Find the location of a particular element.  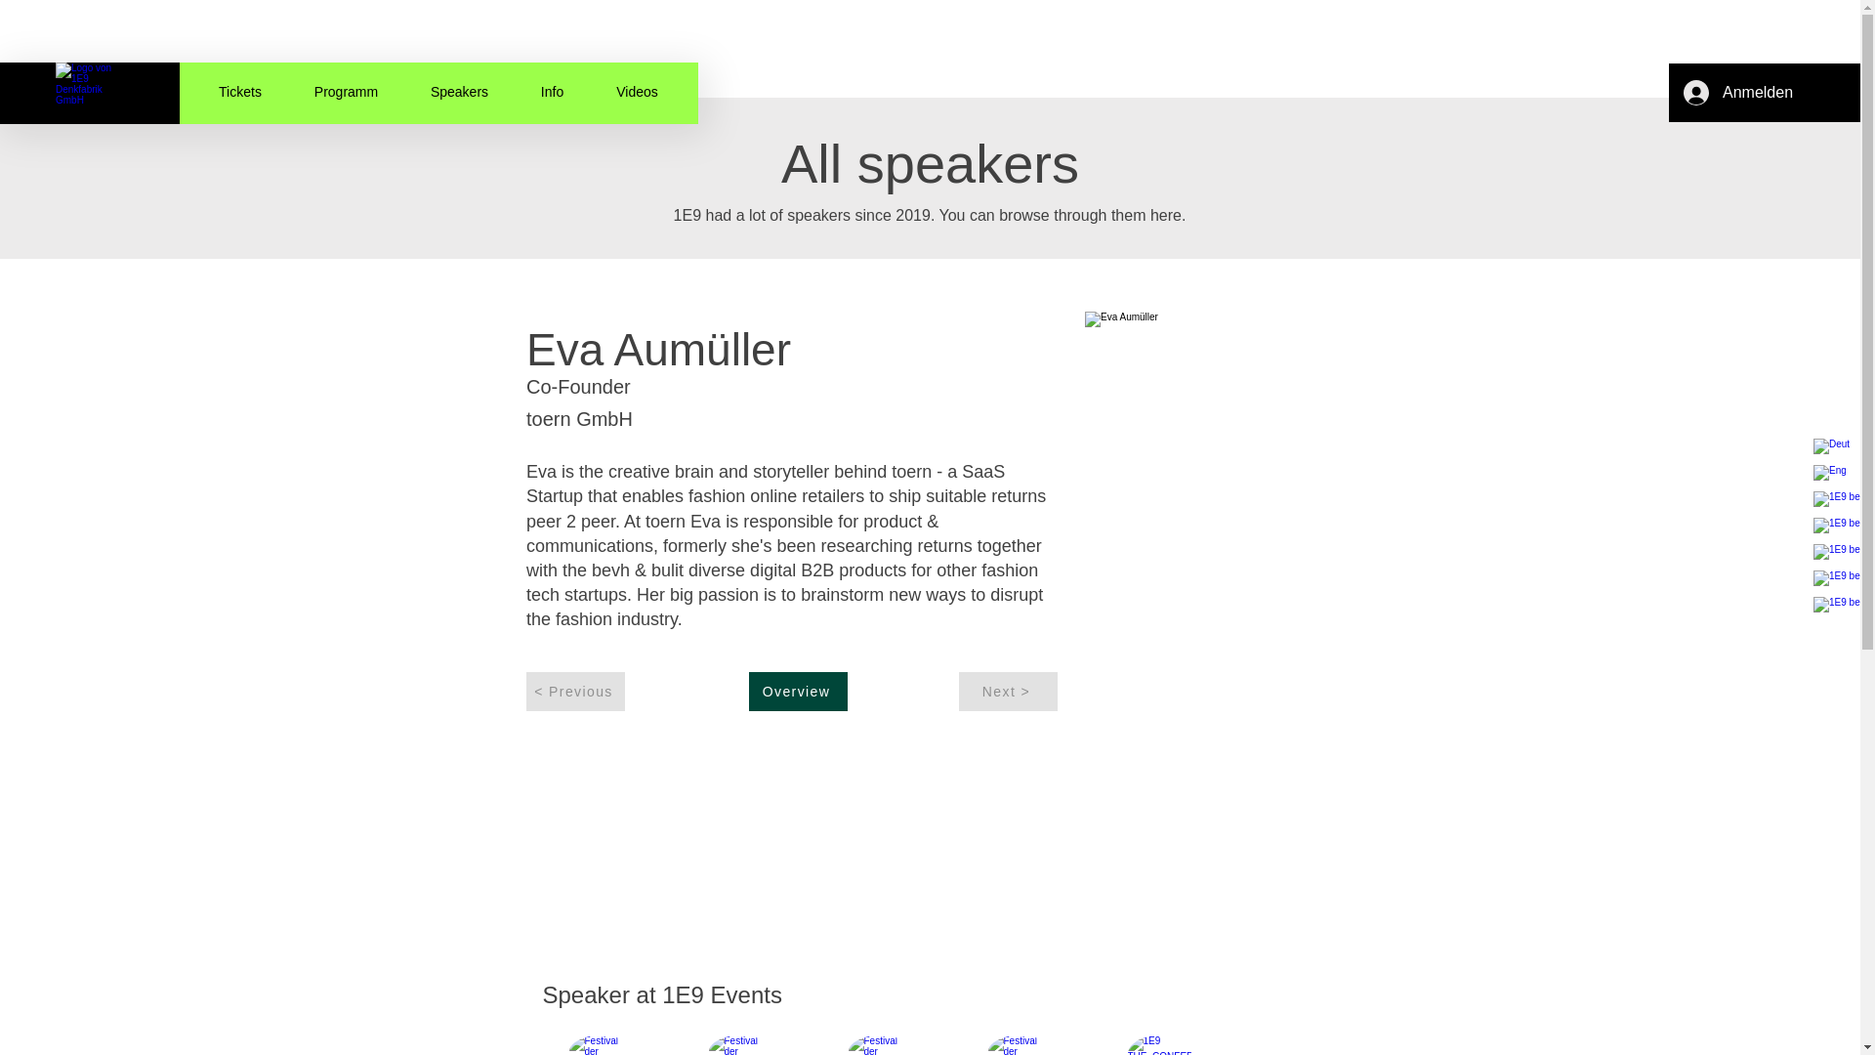

Anmelden is located at coordinates (1738, 92).